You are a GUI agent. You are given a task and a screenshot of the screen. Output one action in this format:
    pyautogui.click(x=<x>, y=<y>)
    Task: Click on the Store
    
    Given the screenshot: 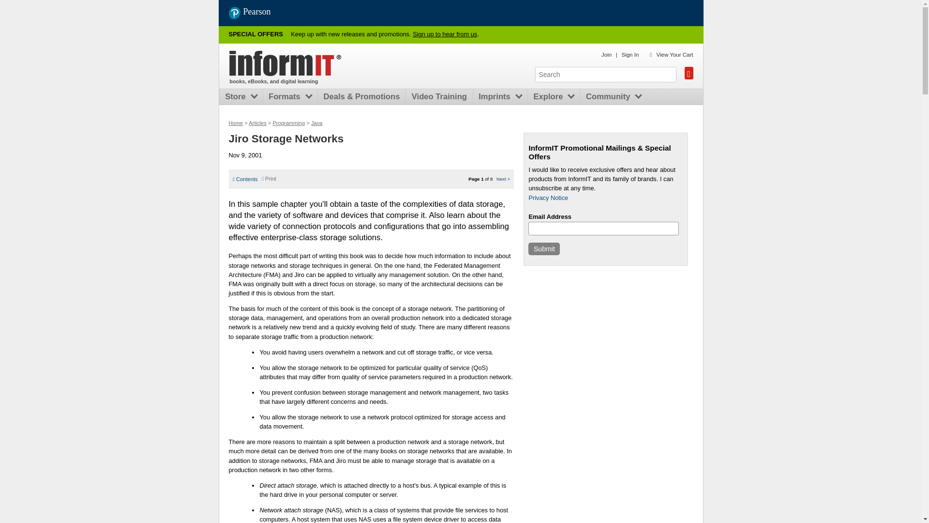 What is the action you would take?
    pyautogui.click(x=238, y=97)
    